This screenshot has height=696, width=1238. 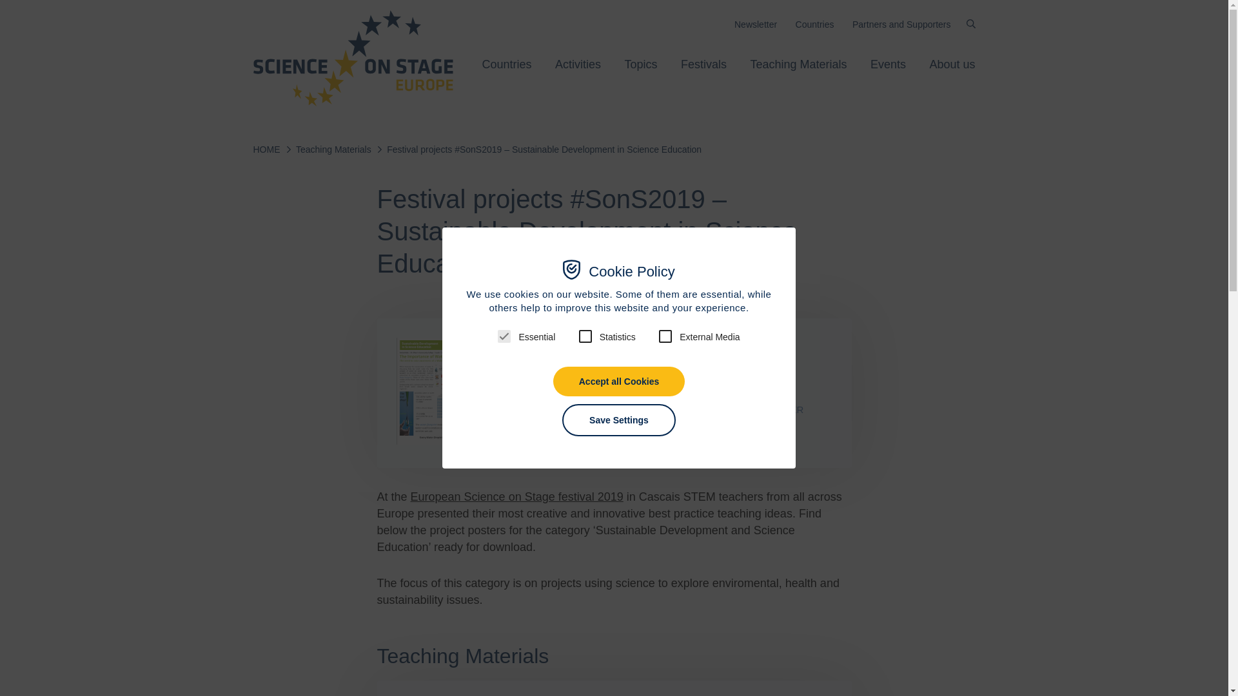 I want to click on Home page, so click(x=352, y=58).